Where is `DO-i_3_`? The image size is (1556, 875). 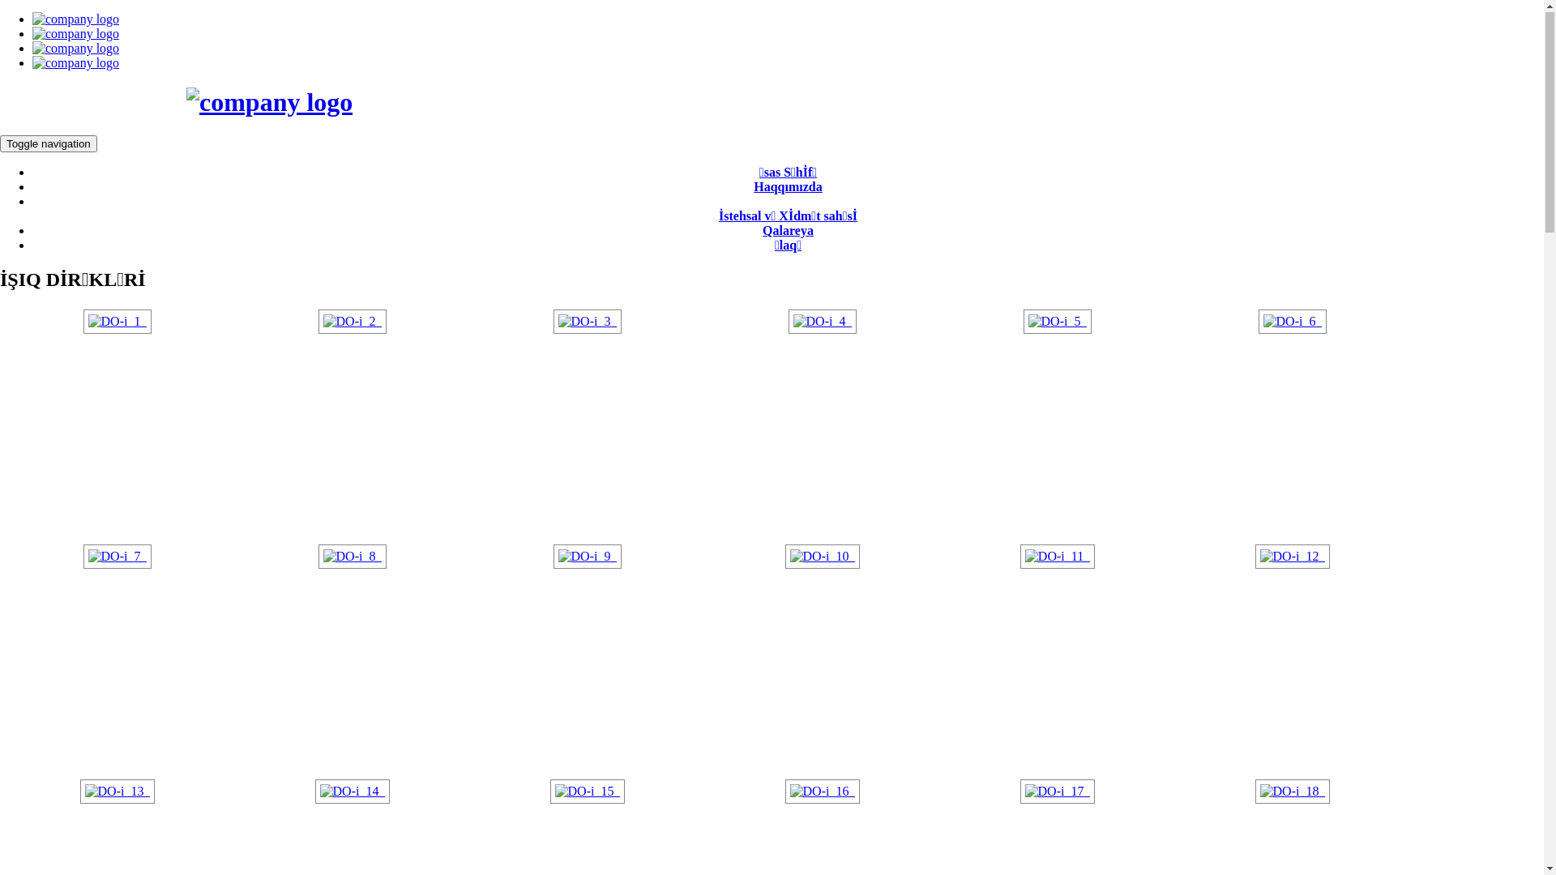 DO-i_3_ is located at coordinates (588, 322).